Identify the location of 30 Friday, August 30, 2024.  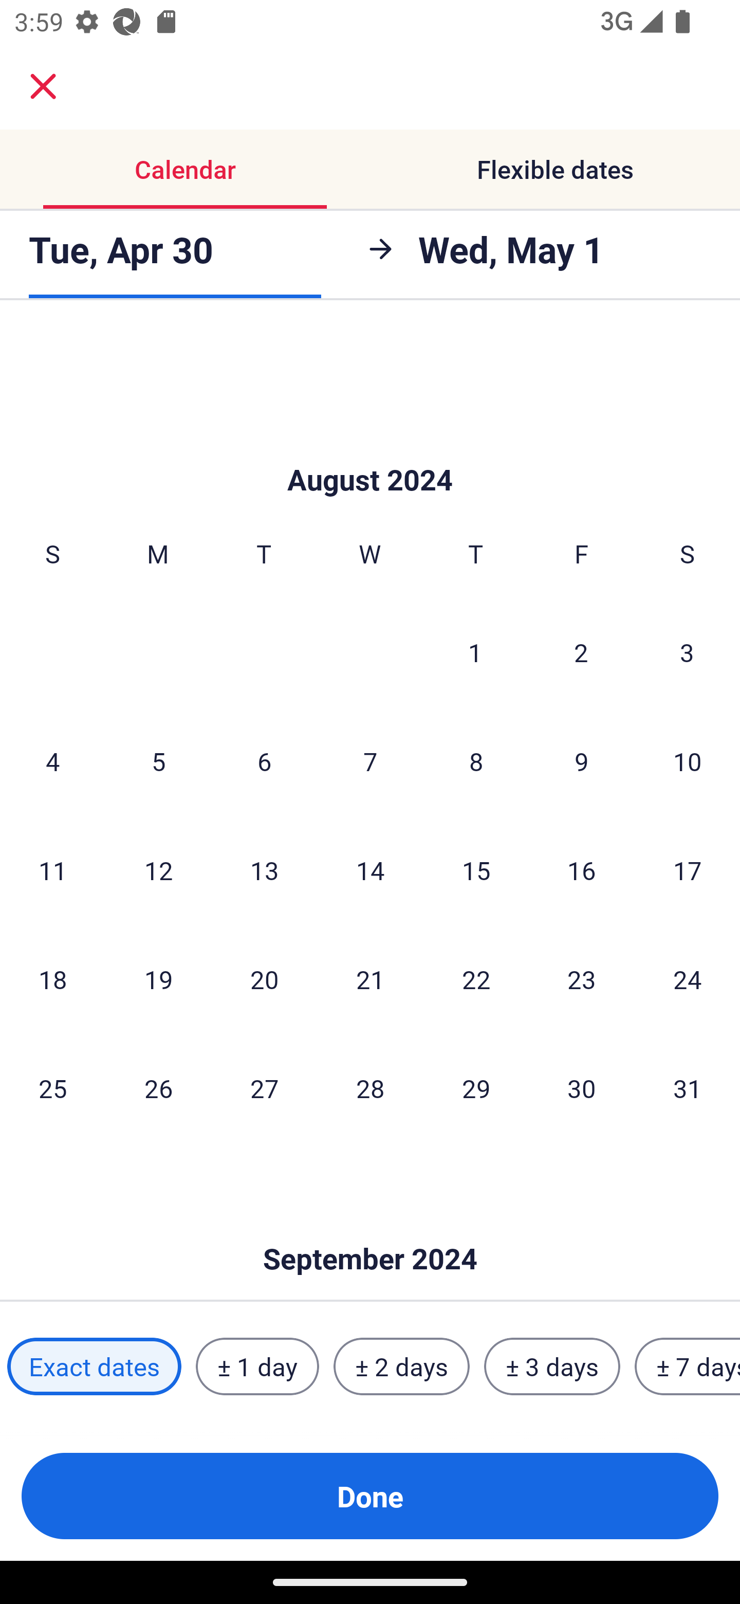
(582, 1088).